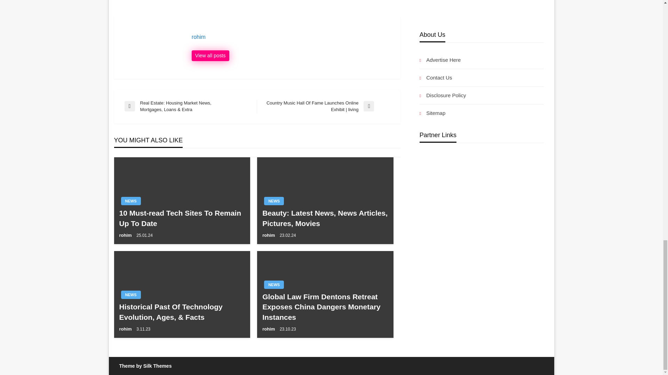  What do you see at coordinates (131, 294) in the screenshot?
I see `NEWS` at bounding box center [131, 294].